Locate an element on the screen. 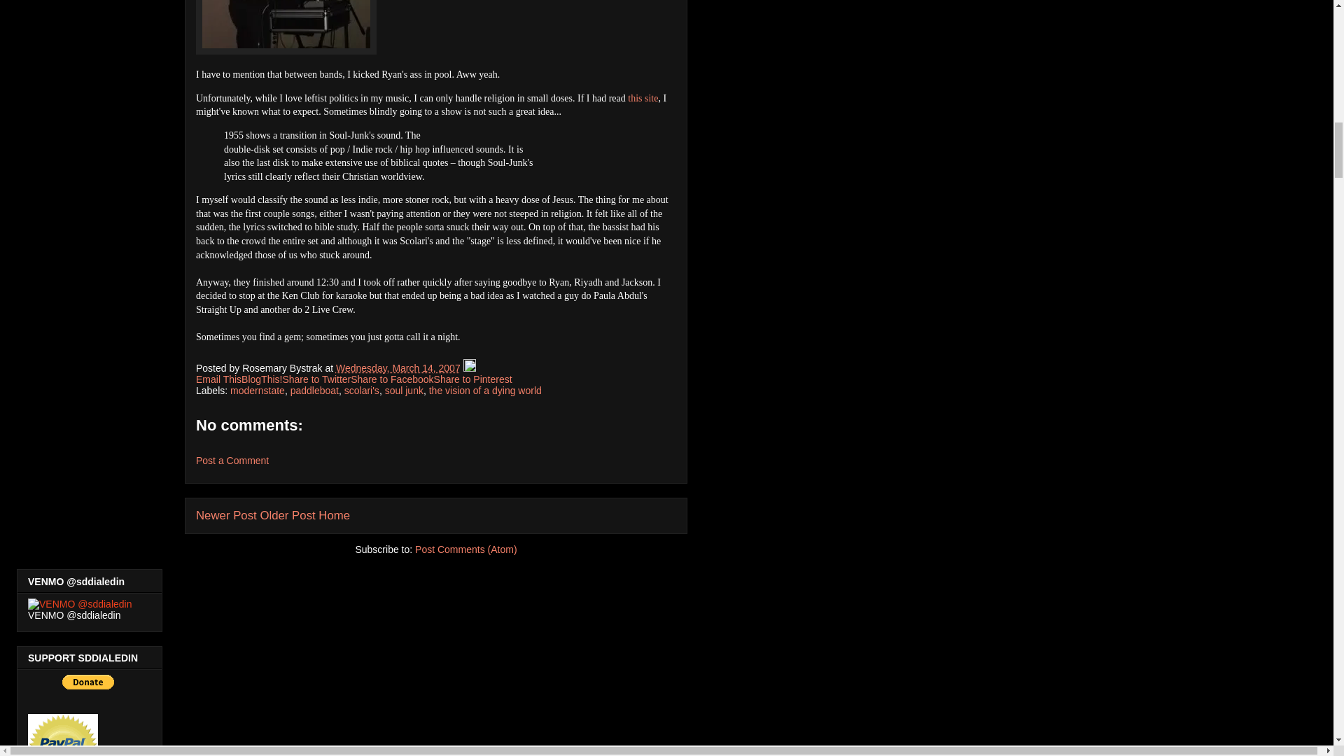 The image size is (1344, 756). paddleboat is located at coordinates (314, 390).